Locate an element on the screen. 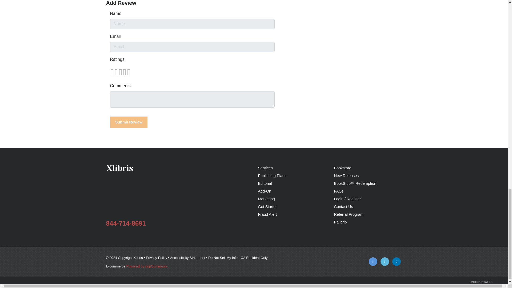  Services is located at coordinates (265, 168).